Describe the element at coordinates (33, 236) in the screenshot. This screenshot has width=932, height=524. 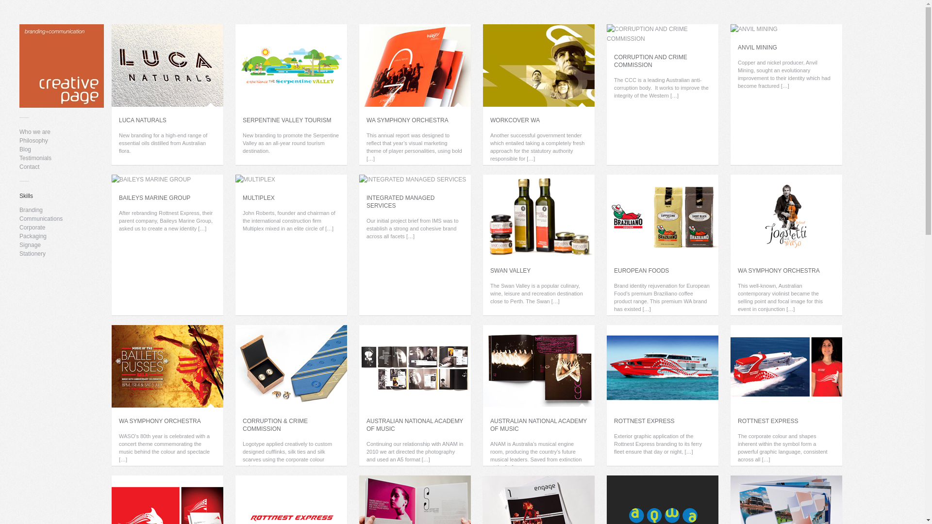
I see `Packaging` at that location.